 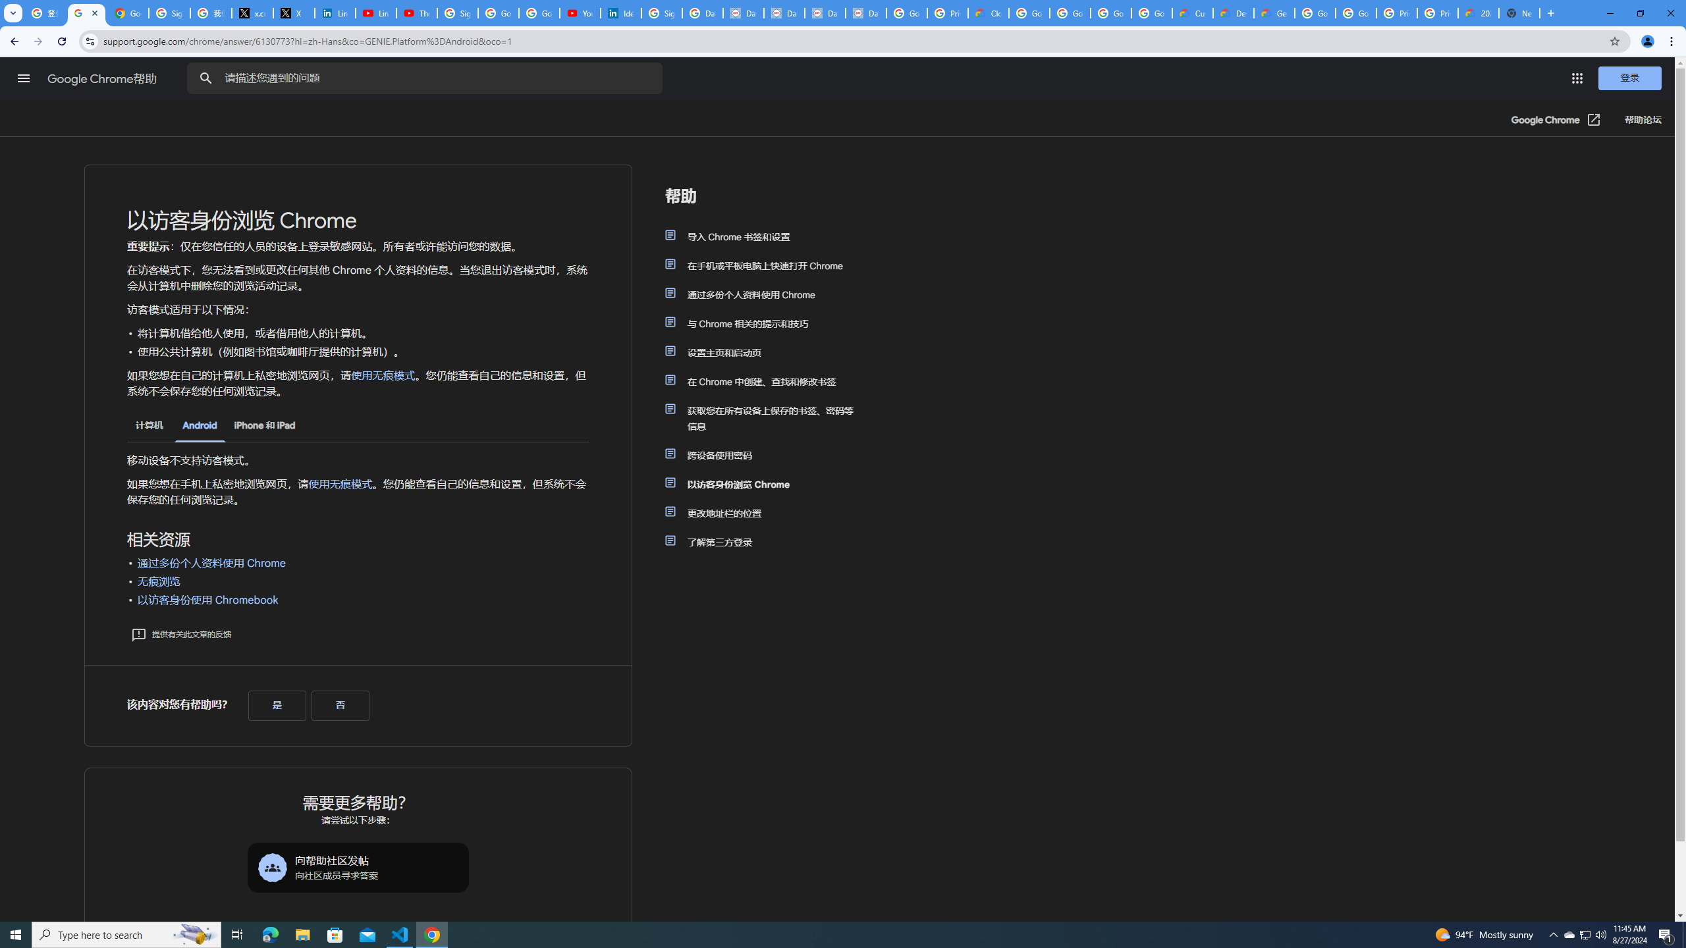 I want to click on New Tab, so click(x=1520, y=13).